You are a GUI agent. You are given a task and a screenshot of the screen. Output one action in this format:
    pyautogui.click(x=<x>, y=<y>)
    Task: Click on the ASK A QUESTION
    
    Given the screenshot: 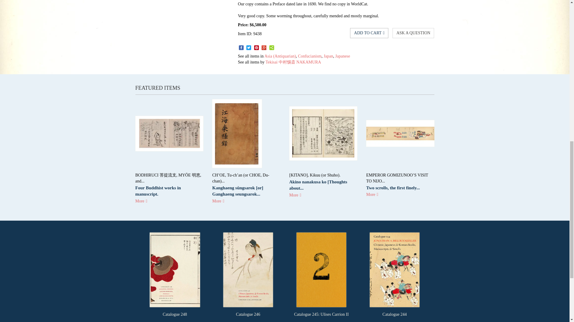 What is the action you would take?
    pyautogui.click(x=413, y=33)
    